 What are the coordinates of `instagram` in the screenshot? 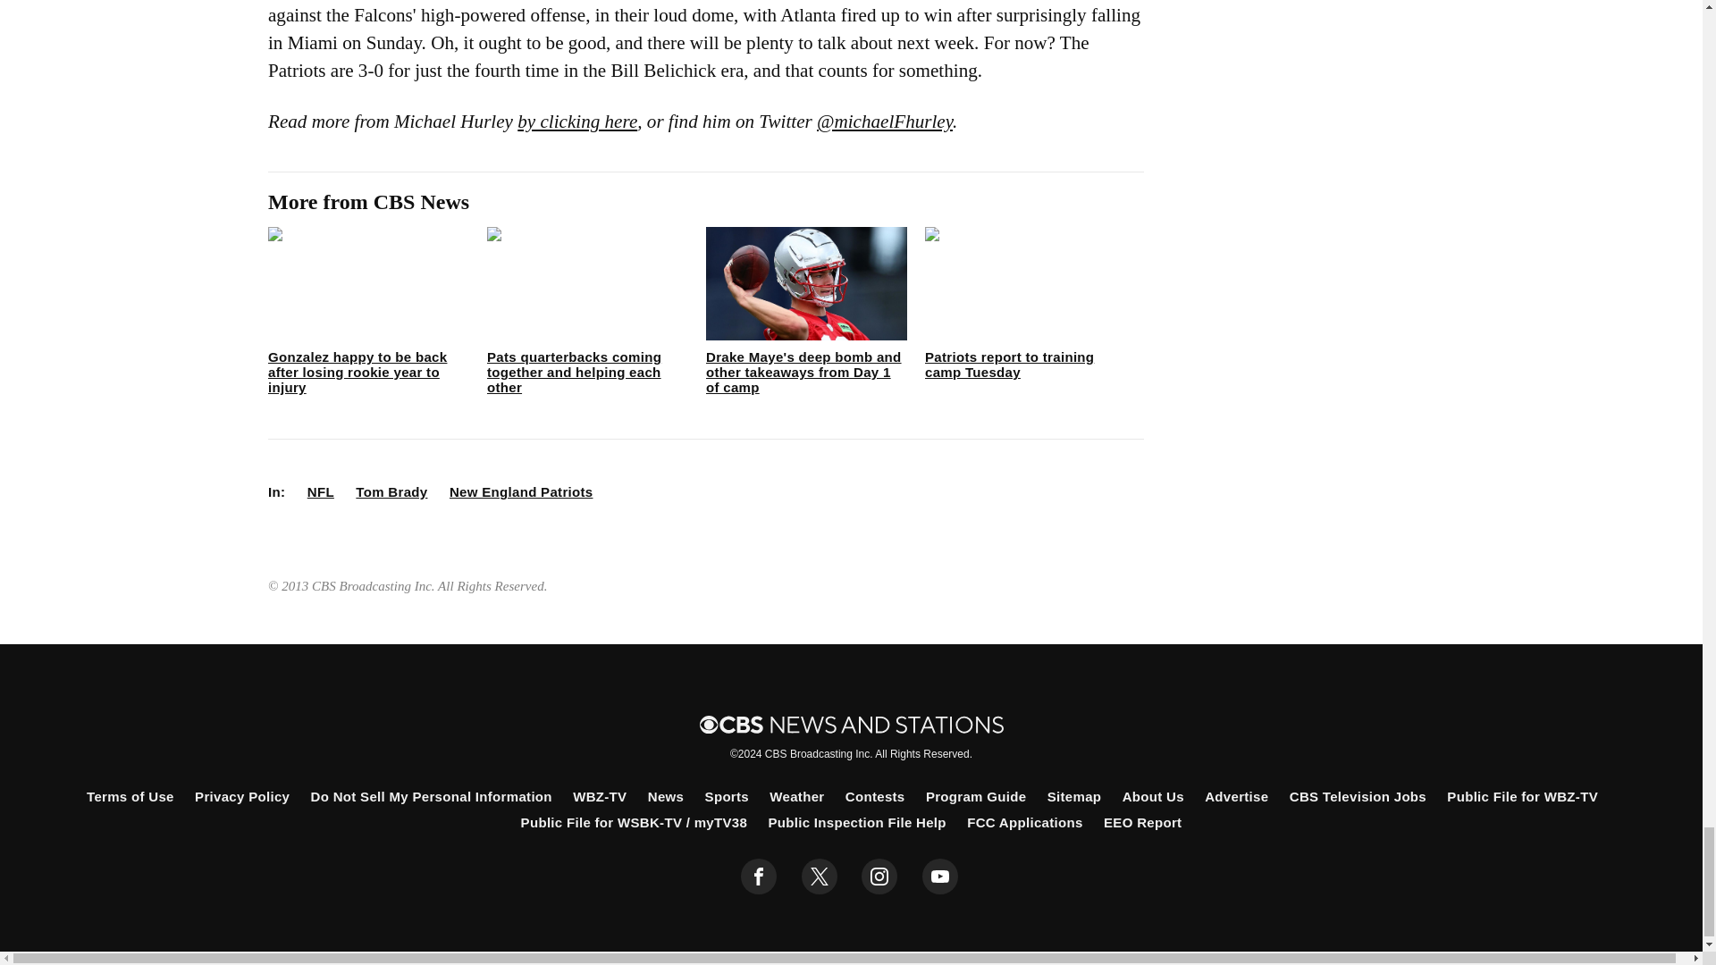 It's located at (879, 877).